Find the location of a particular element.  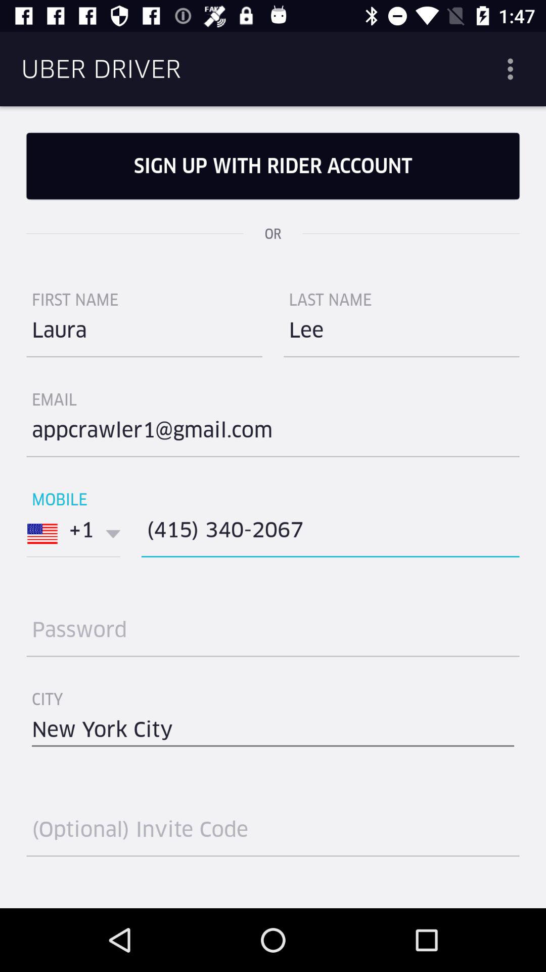

scroll until new york city is located at coordinates (273, 734).